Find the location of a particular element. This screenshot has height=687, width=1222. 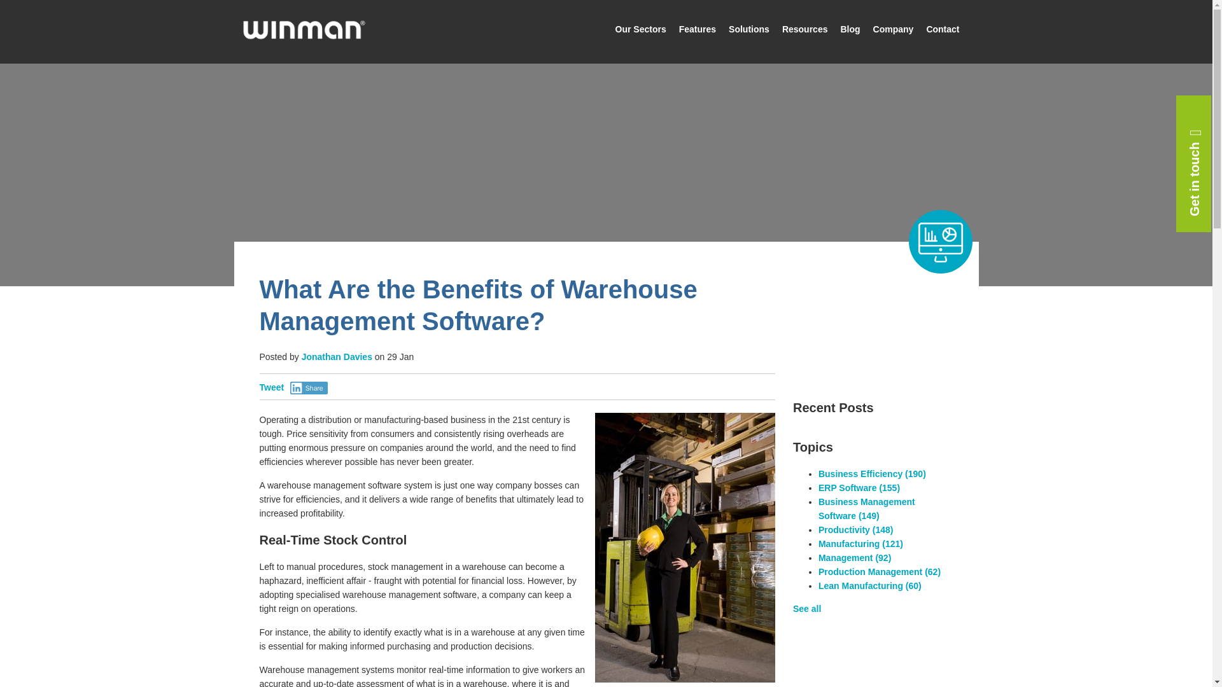

Features is located at coordinates (698, 43).